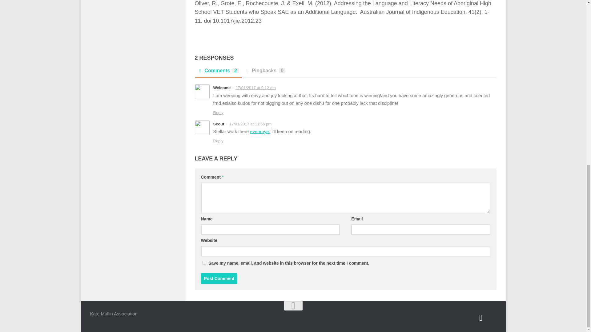  What do you see at coordinates (219, 279) in the screenshot?
I see `Post Comment` at bounding box center [219, 279].